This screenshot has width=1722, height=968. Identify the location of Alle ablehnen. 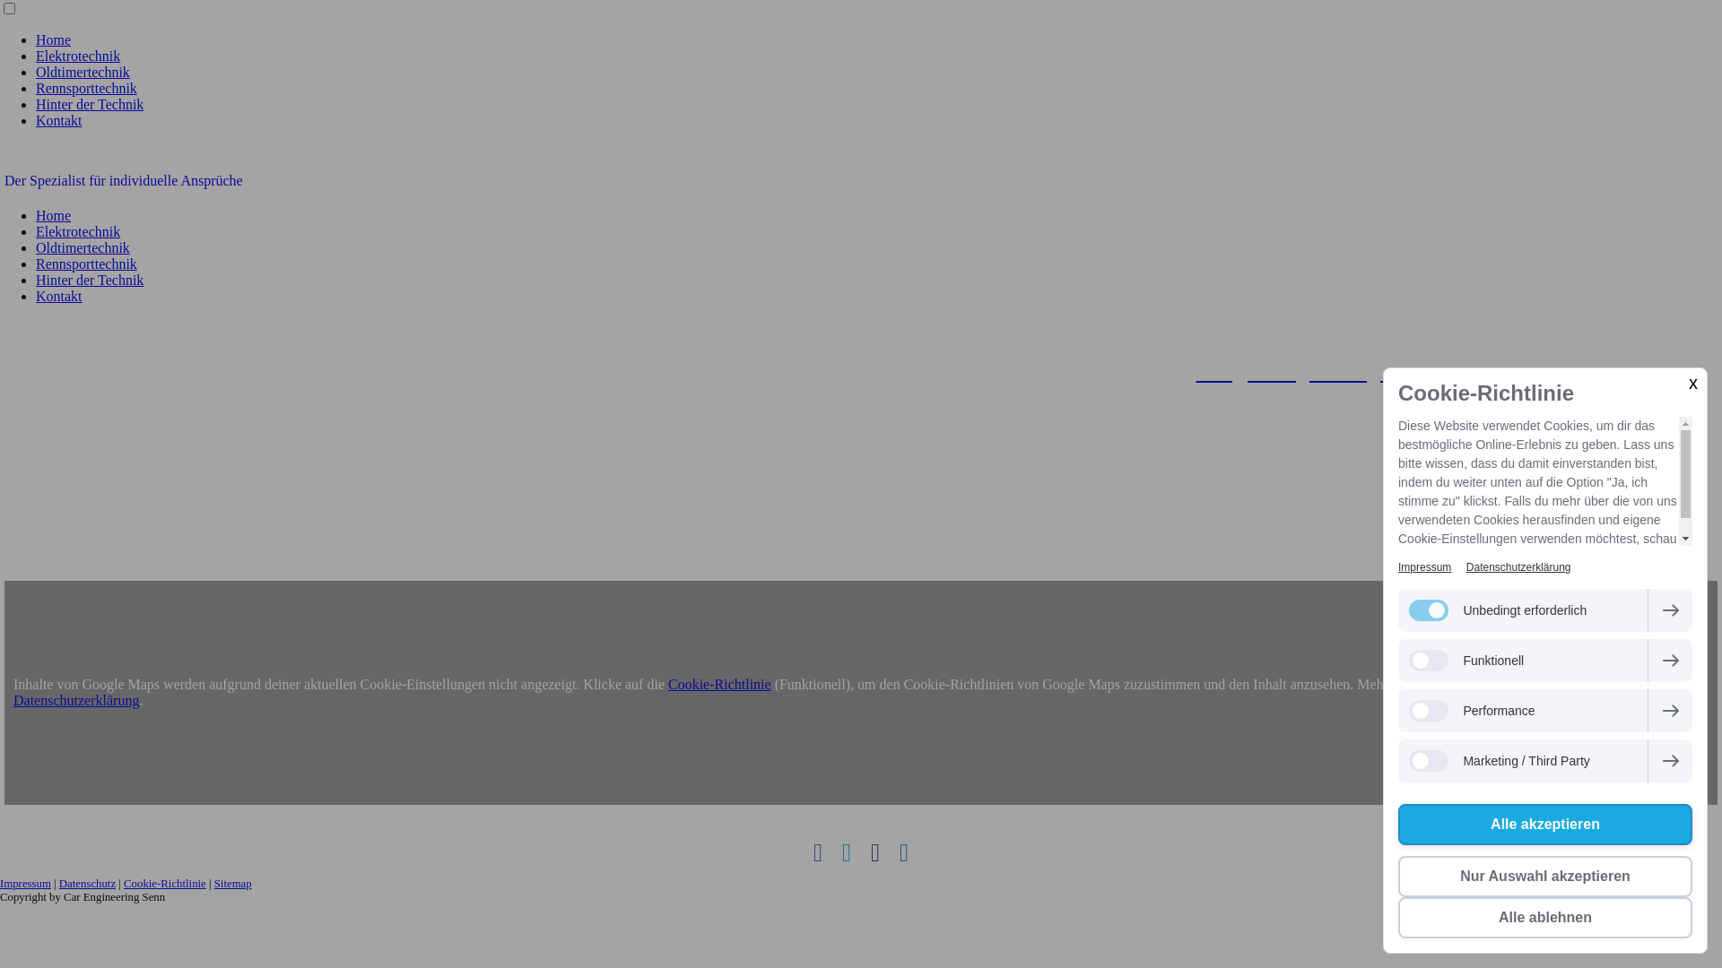
(1545, 918).